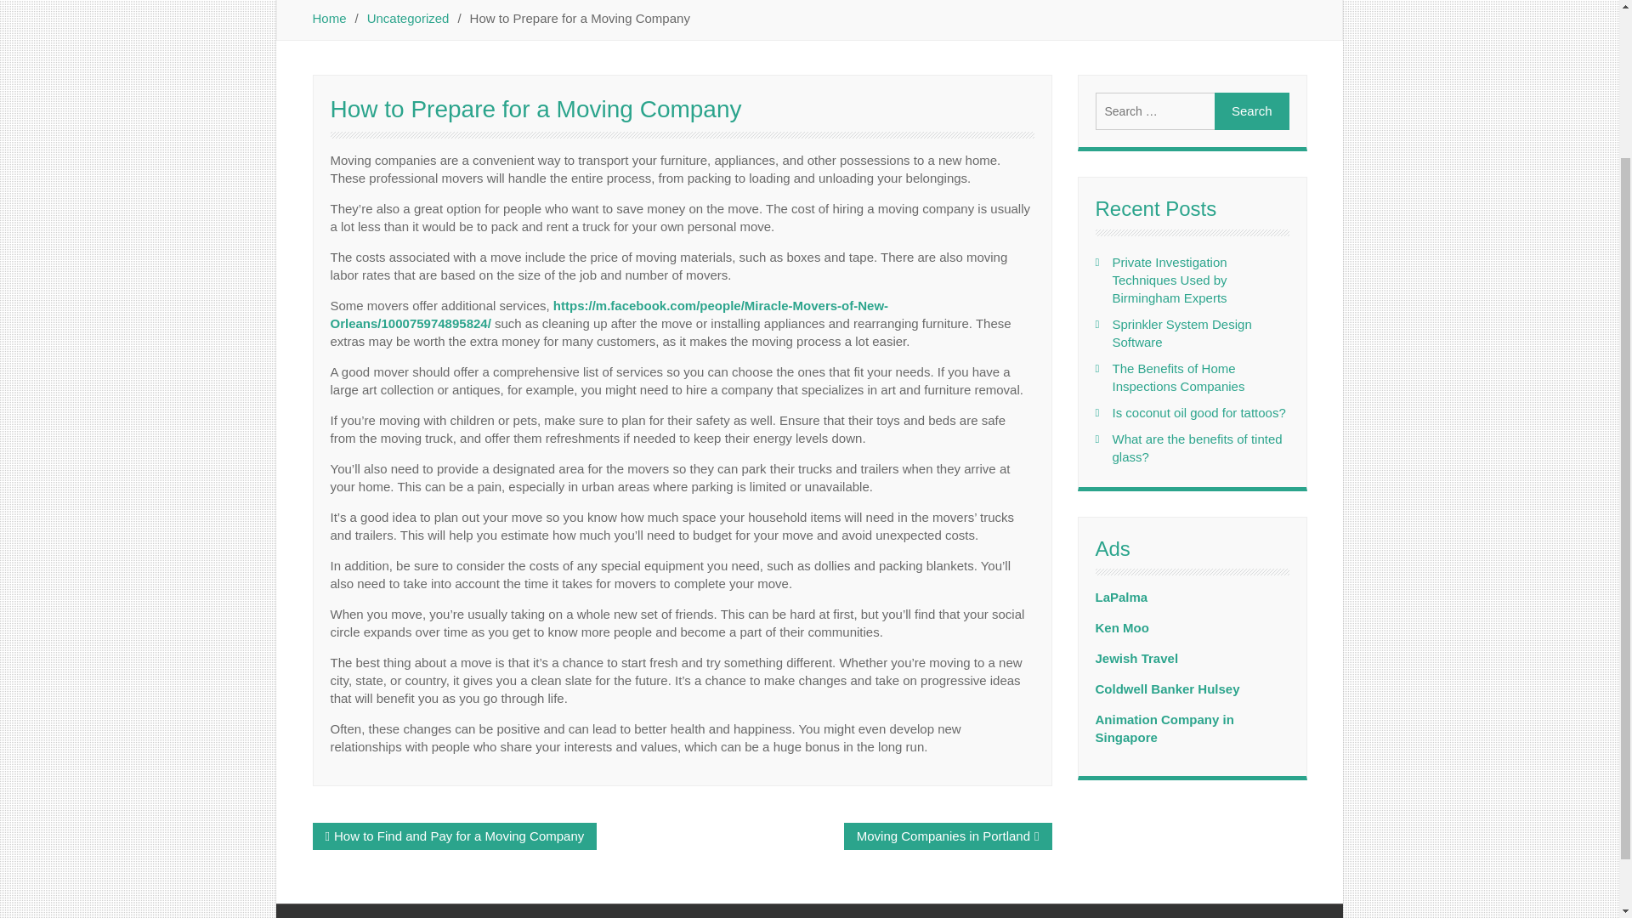  I want to click on Uncategorized, so click(408, 18).